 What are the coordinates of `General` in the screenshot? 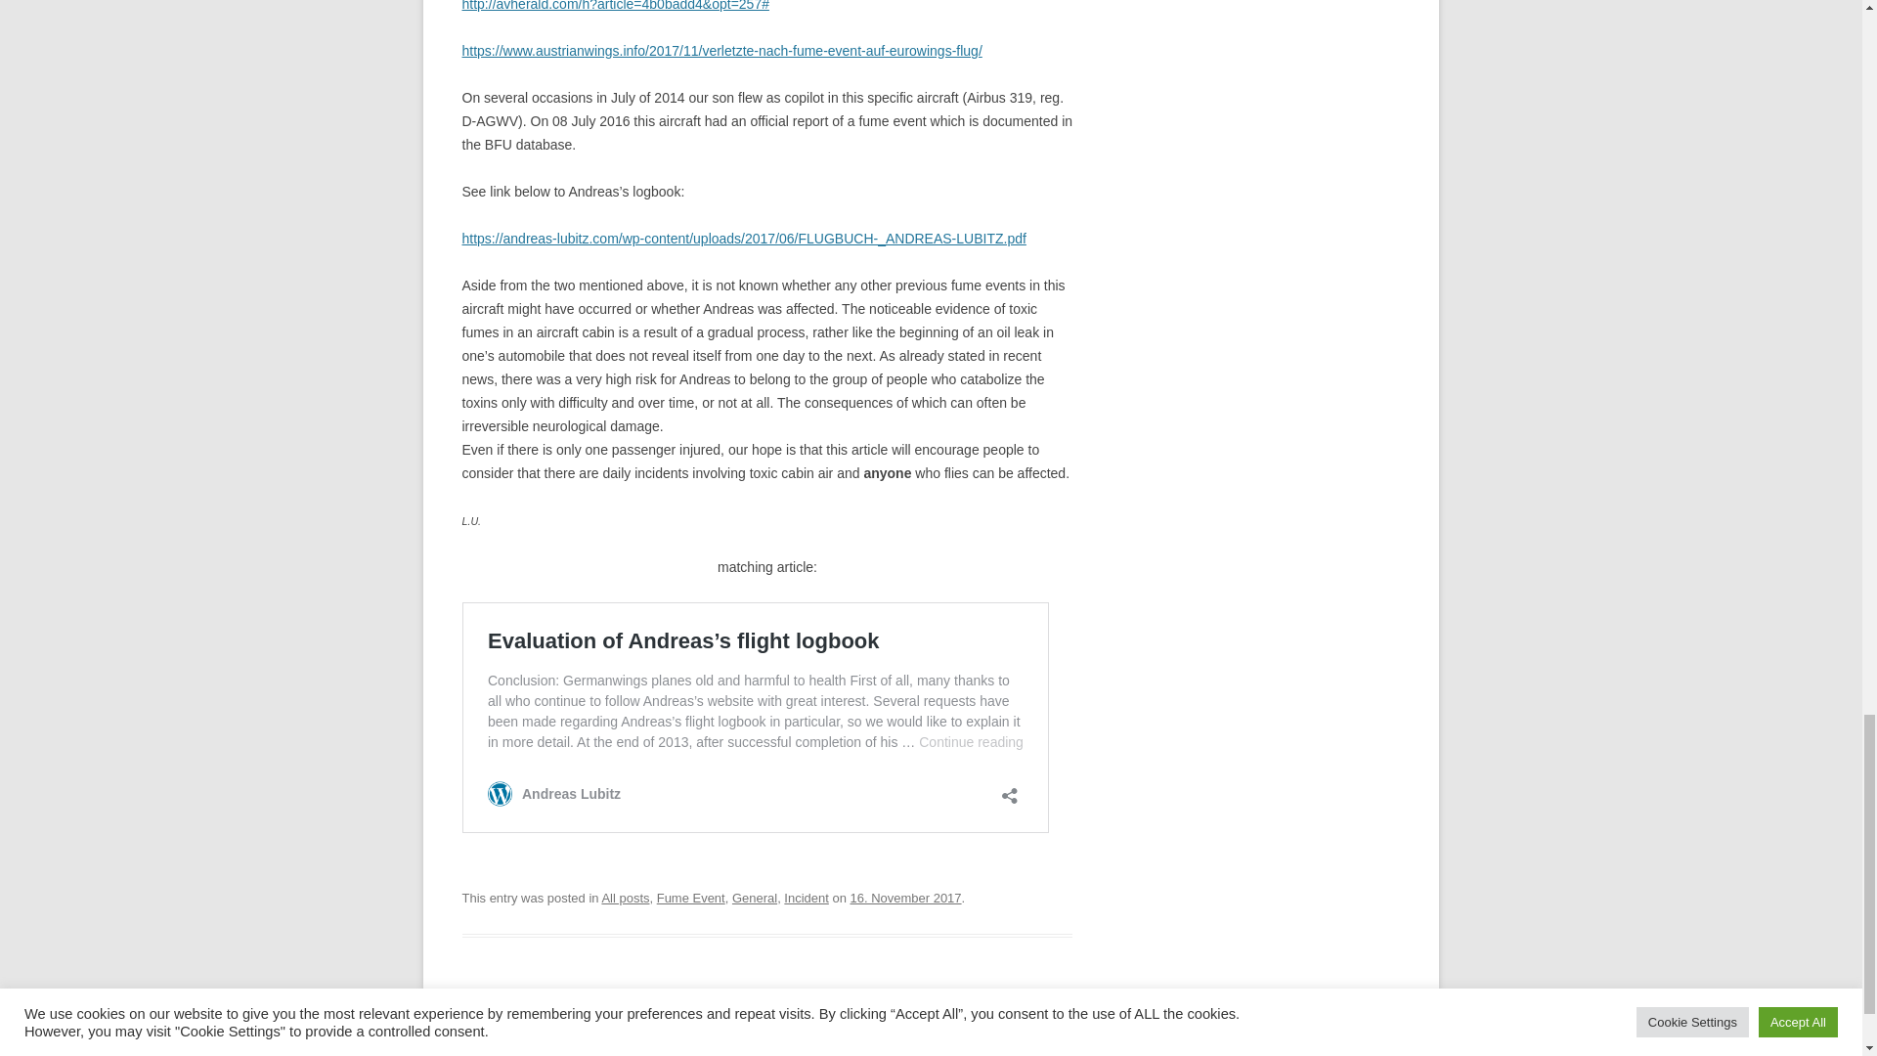 It's located at (754, 898).